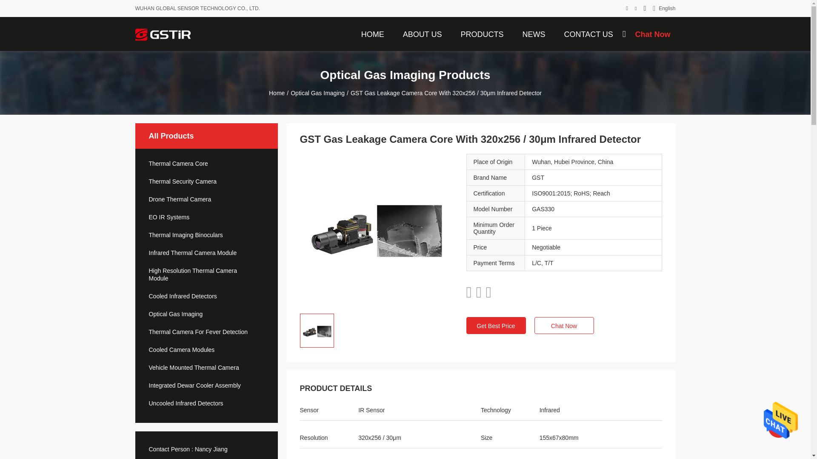  Describe the element at coordinates (373, 34) in the screenshot. I see `HOME` at that location.